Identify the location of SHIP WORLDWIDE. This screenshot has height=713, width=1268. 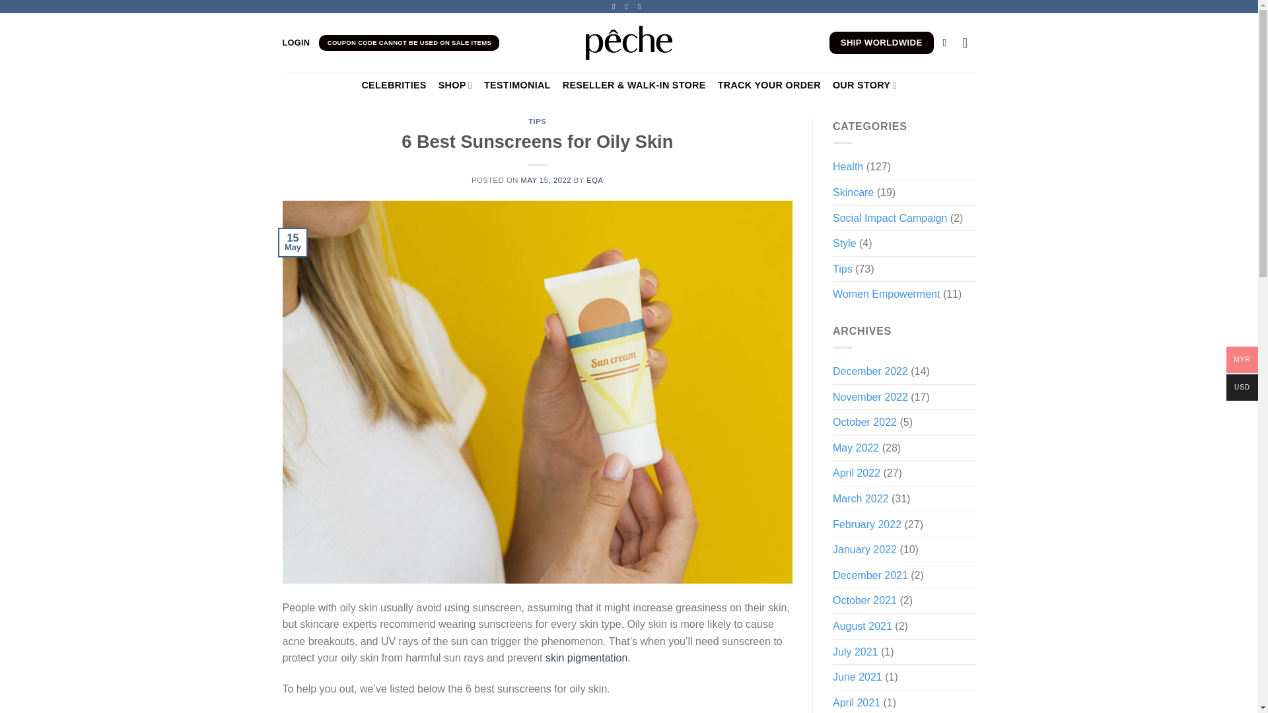
(881, 42).